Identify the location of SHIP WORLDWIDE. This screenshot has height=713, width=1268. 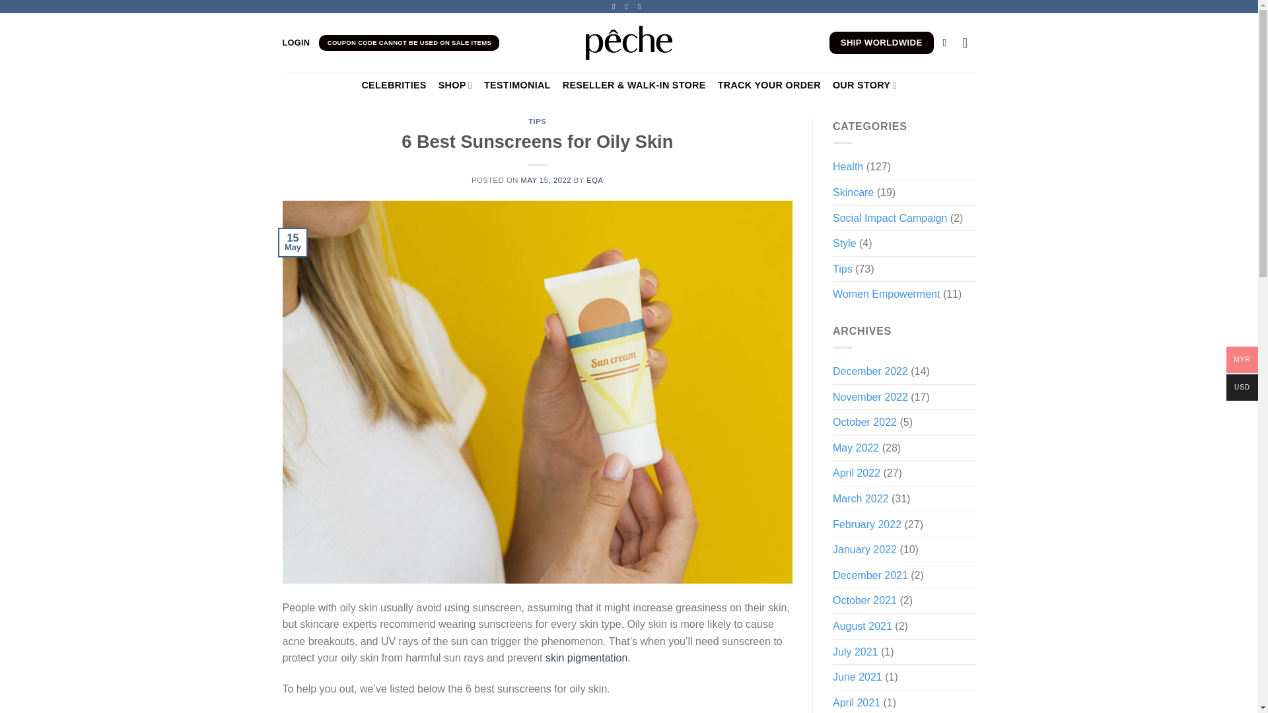
(881, 42).